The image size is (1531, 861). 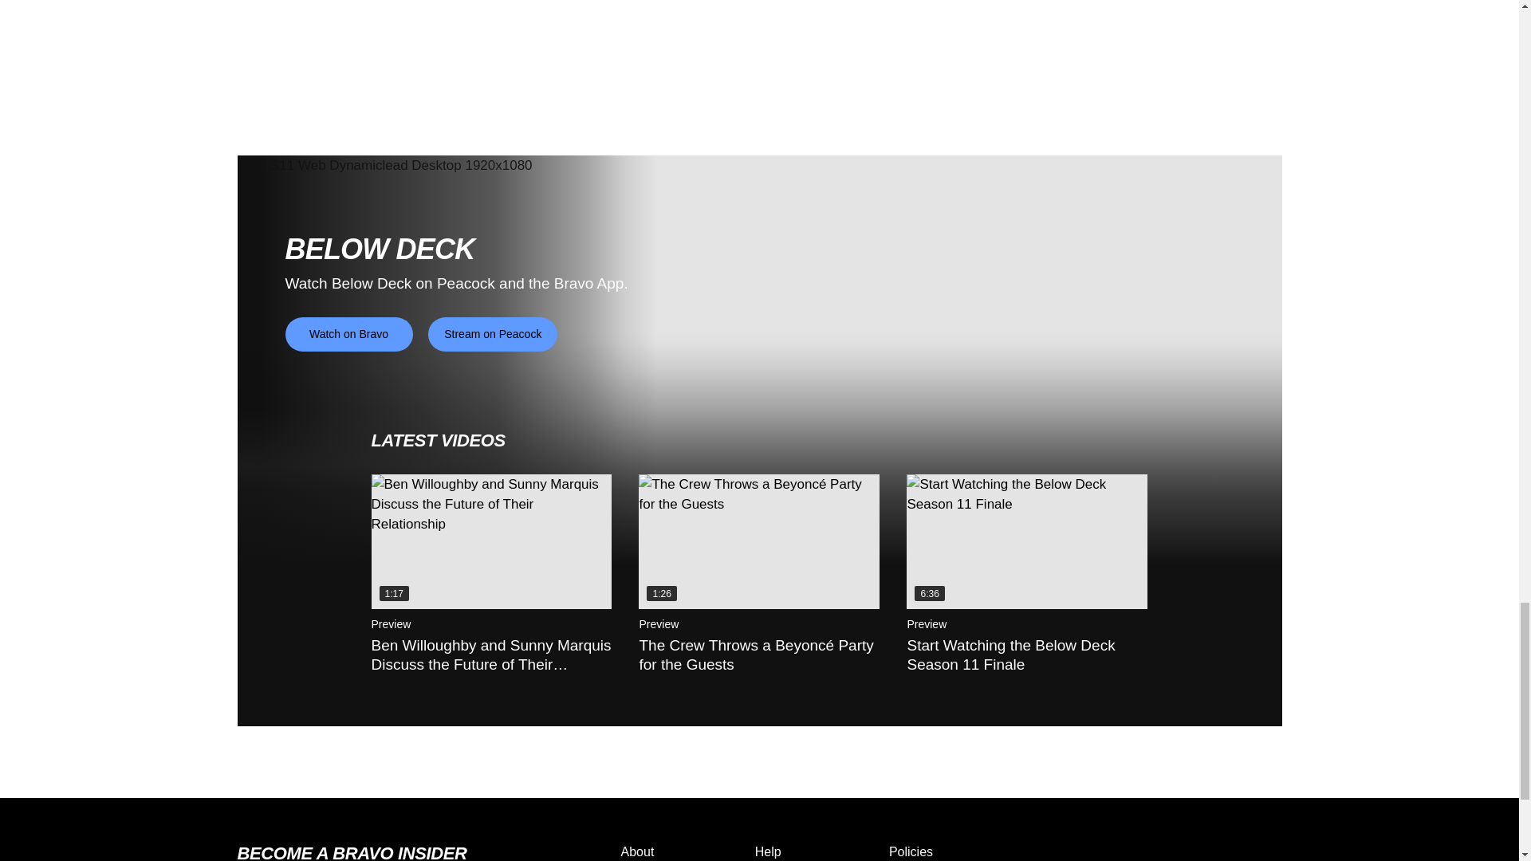 What do you see at coordinates (1026, 542) in the screenshot?
I see `Start Watching the Below Deck Season 11 Finale` at bounding box center [1026, 542].